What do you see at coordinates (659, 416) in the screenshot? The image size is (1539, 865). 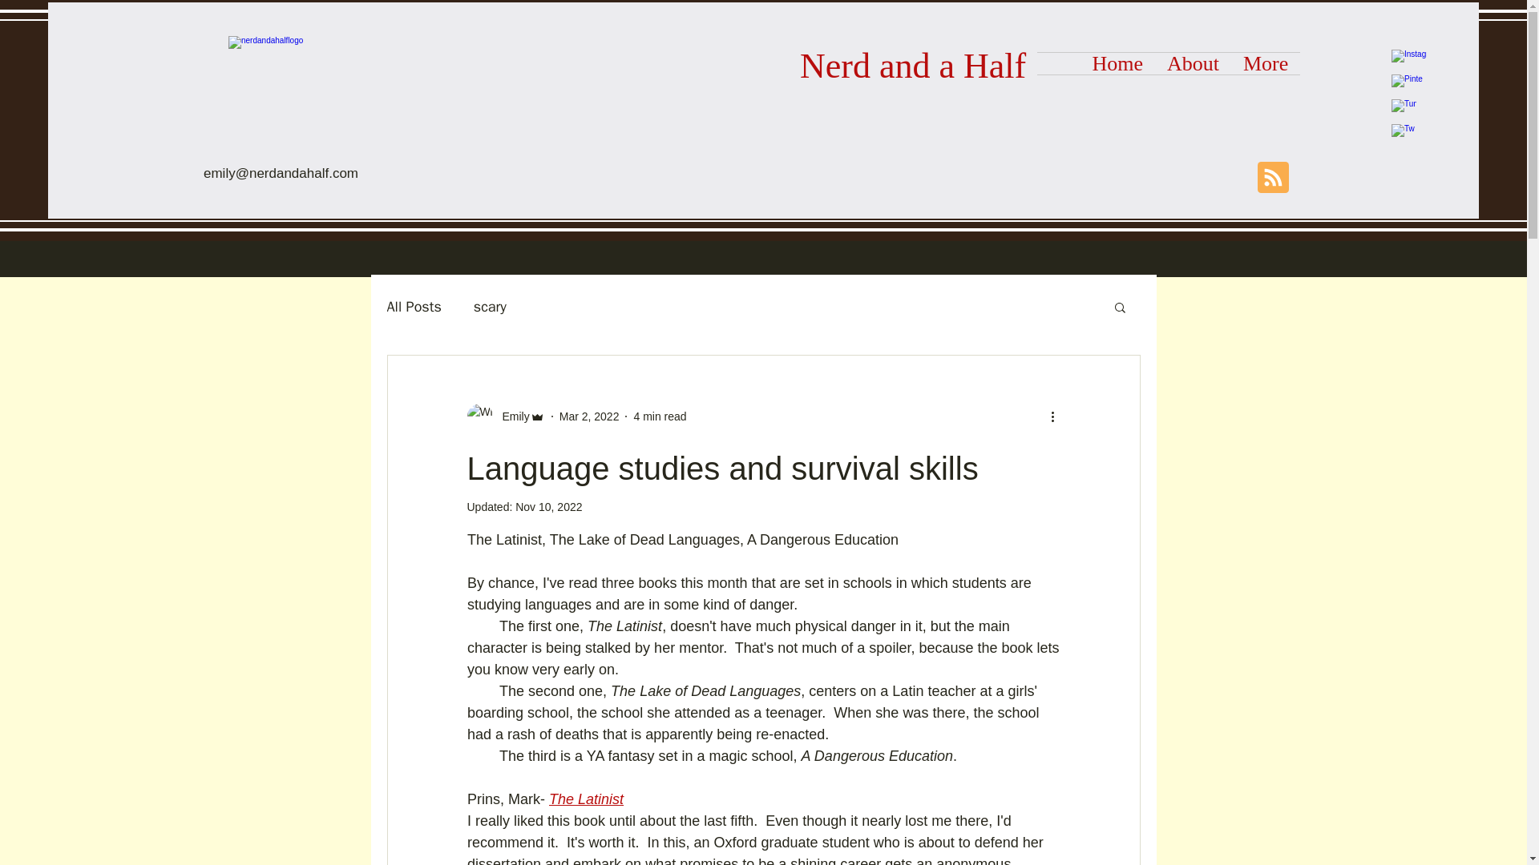 I see `4 min read` at bounding box center [659, 416].